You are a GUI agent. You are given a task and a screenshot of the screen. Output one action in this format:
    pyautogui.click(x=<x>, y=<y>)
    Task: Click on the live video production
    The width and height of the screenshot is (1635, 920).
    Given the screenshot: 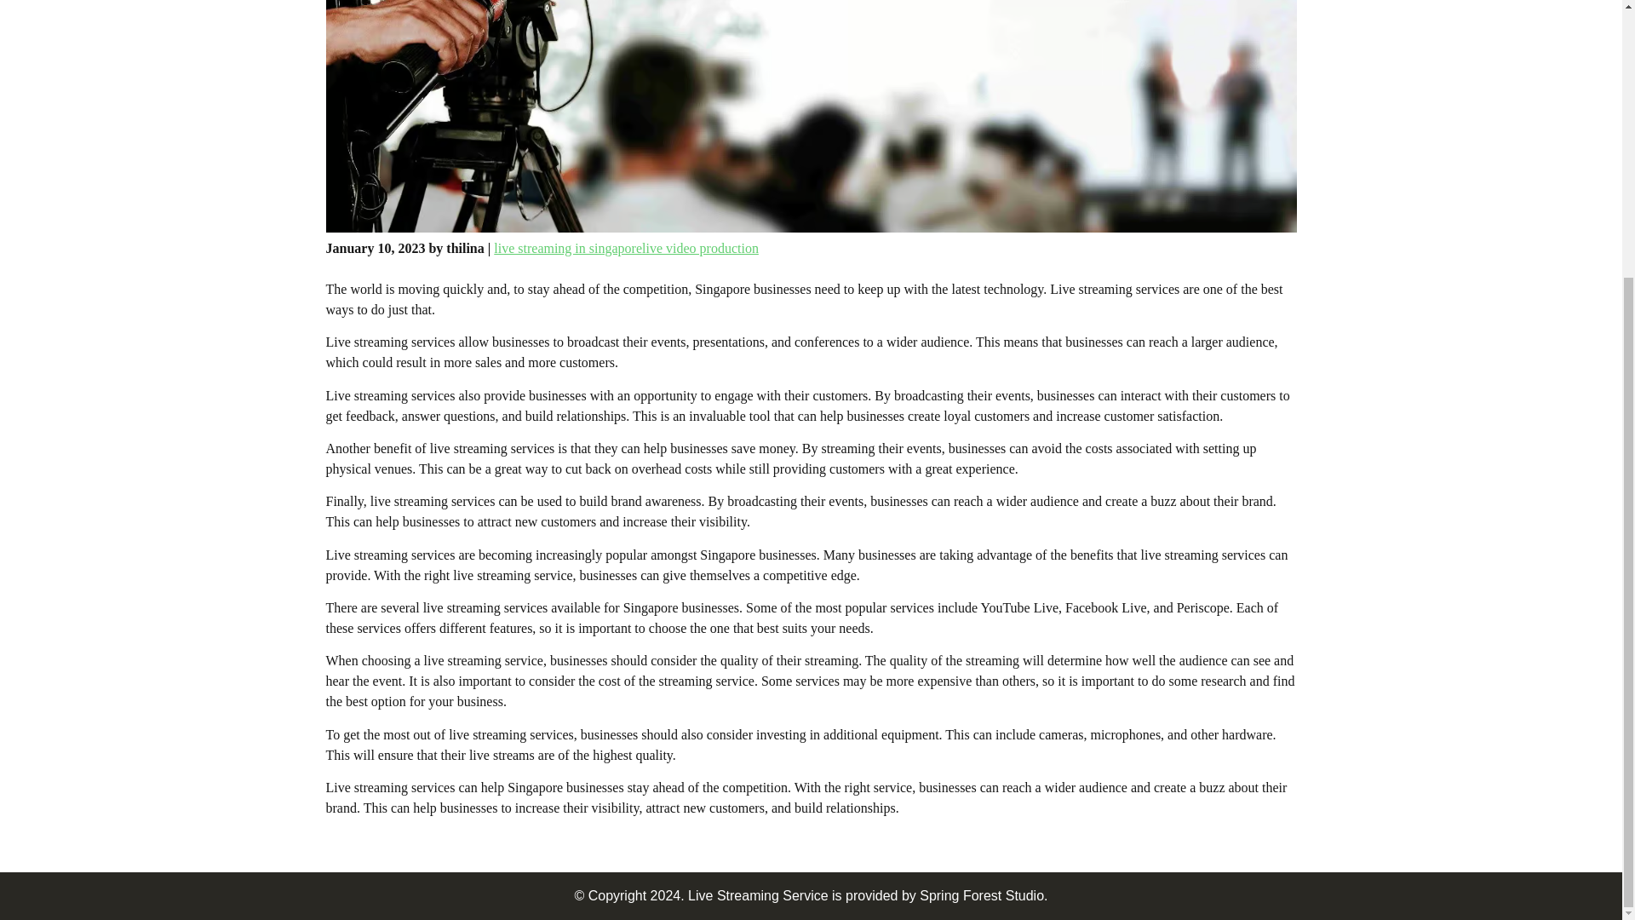 What is the action you would take?
    pyautogui.click(x=700, y=248)
    